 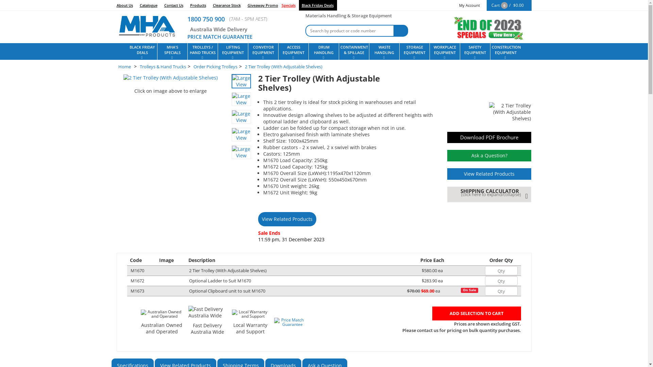 What do you see at coordinates (469, 5) in the screenshot?
I see `My Account` at bounding box center [469, 5].